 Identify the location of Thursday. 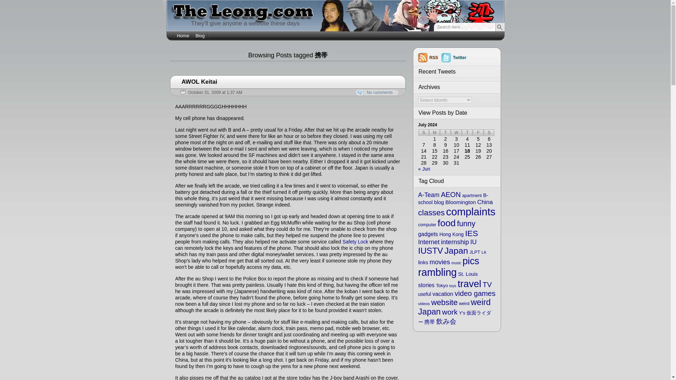
(467, 132).